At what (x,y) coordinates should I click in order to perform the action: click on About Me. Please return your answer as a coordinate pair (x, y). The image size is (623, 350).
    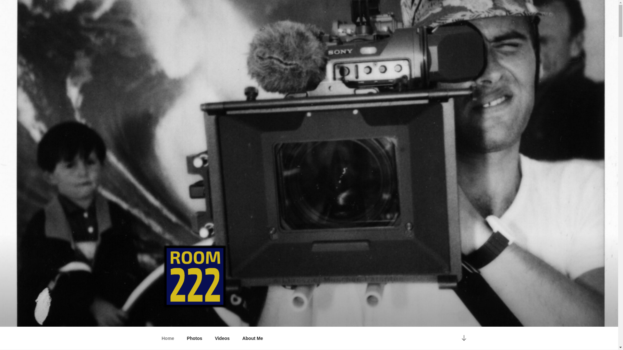
    Looking at the image, I should click on (252, 338).